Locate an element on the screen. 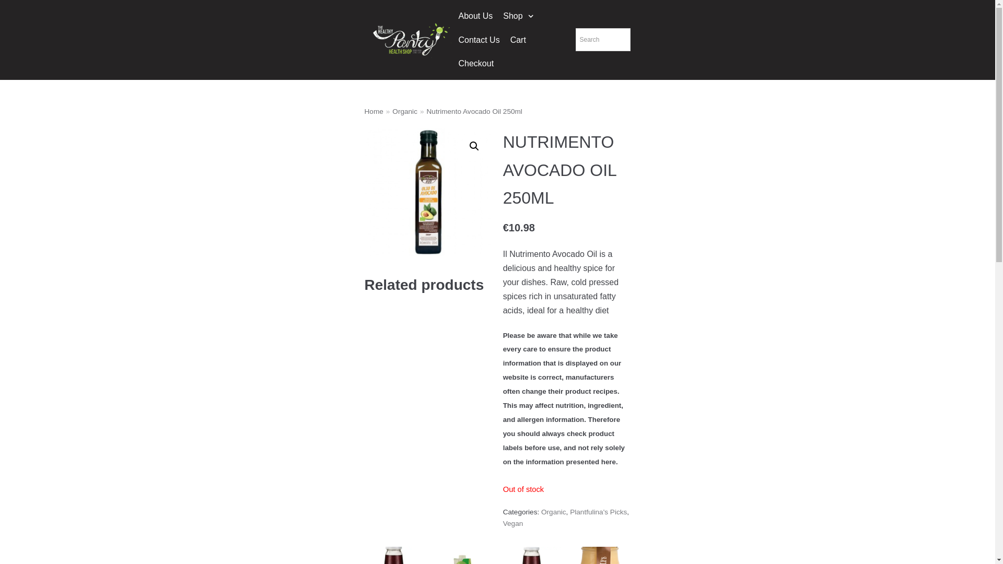  Contact Us is located at coordinates (479, 40).